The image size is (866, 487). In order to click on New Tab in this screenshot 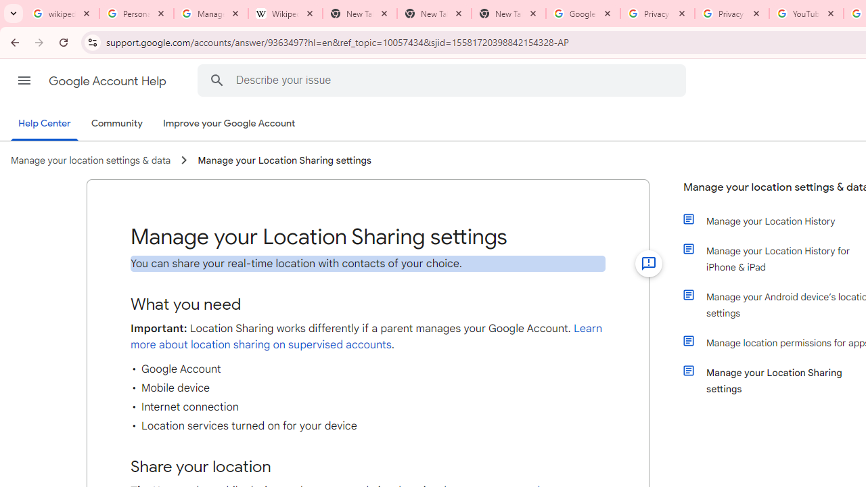, I will do `click(434, 14)`.